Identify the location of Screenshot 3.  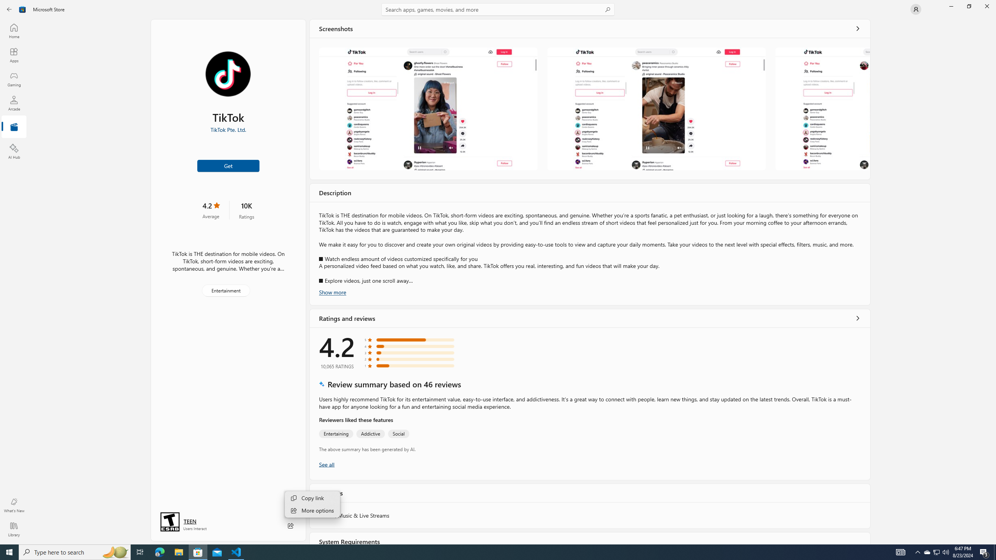
(822, 109).